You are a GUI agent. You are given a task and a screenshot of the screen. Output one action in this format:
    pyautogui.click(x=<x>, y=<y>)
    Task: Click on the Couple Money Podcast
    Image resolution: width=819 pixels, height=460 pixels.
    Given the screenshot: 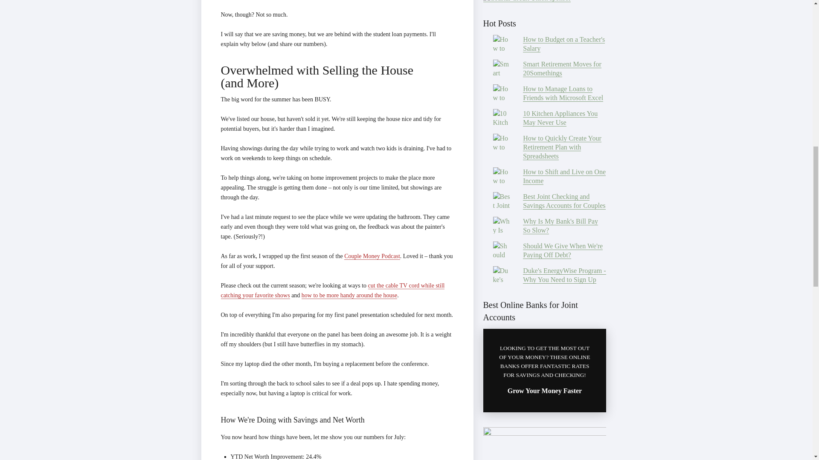 What is the action you would take?
    pyautogui.click(x=372, y=256)
    